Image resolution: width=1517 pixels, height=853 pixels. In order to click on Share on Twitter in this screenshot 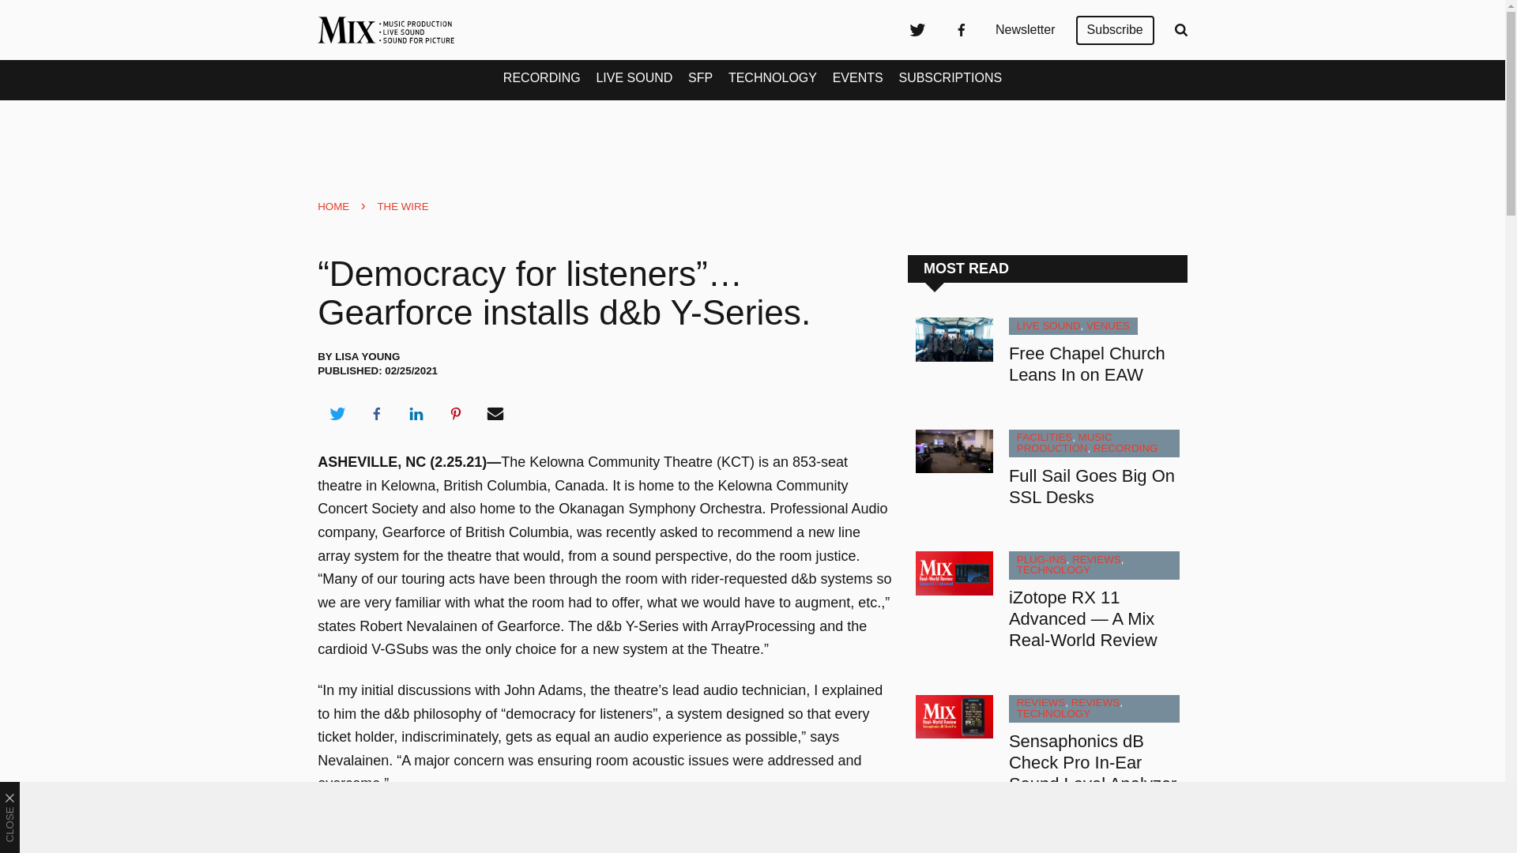, I will do `click(337, 413)`.